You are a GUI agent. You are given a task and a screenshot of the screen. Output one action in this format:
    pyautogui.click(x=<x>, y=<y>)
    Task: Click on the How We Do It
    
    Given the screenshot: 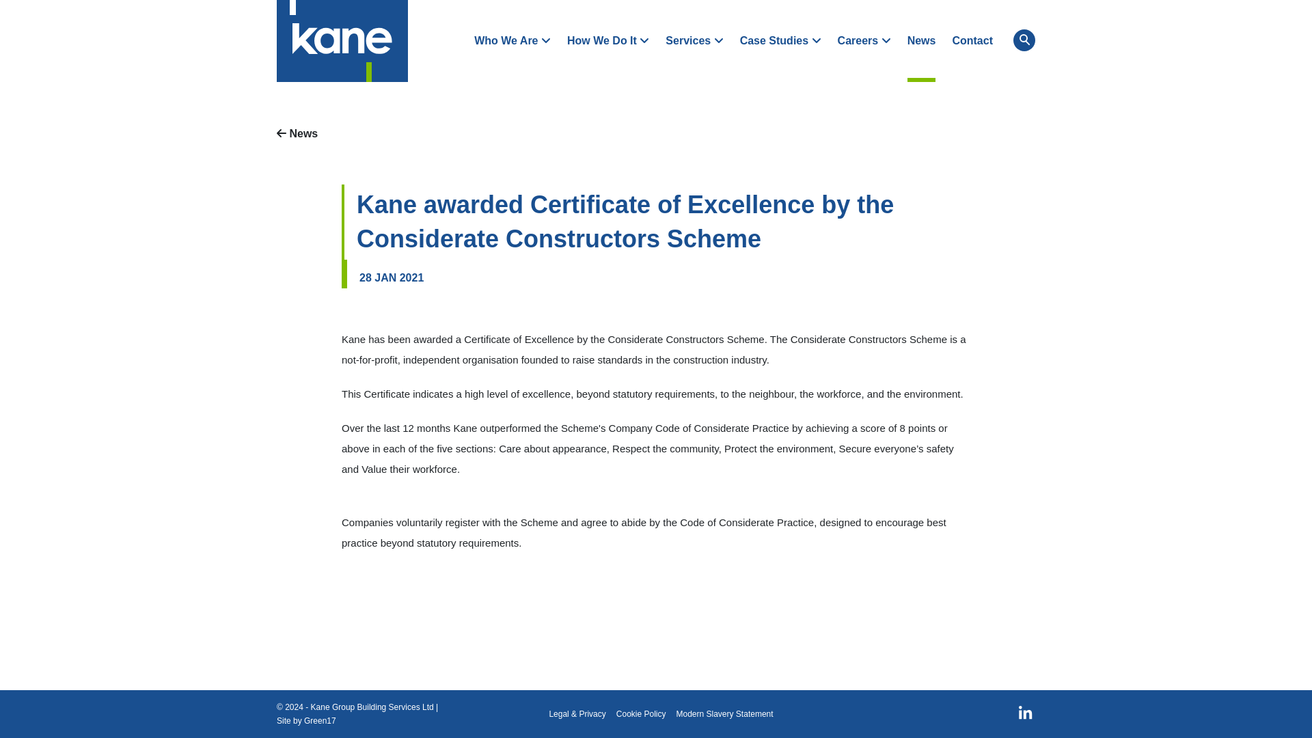 What is the action you would take?
    pyautogui.click(x=608, y=41)
    